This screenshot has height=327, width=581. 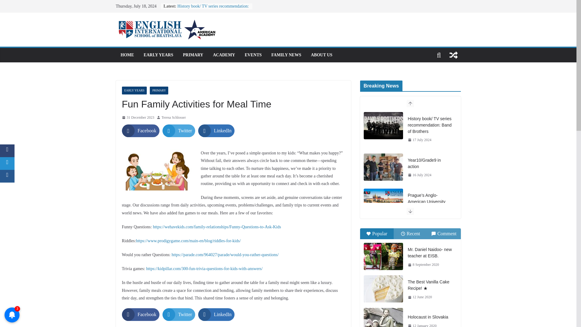 What do you see at coordinates (174, 117) in the screenshot?
I see `Teresa Schlosser` at bounding box center [174, 117].